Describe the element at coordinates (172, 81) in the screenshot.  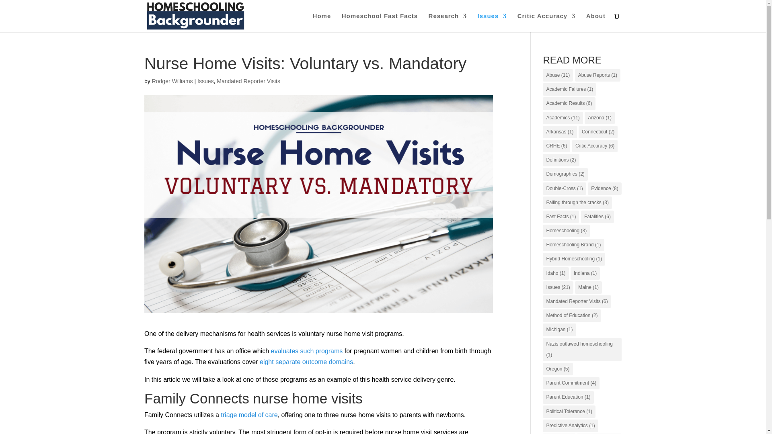
I see `Posts by Rodger Williams` at that location.